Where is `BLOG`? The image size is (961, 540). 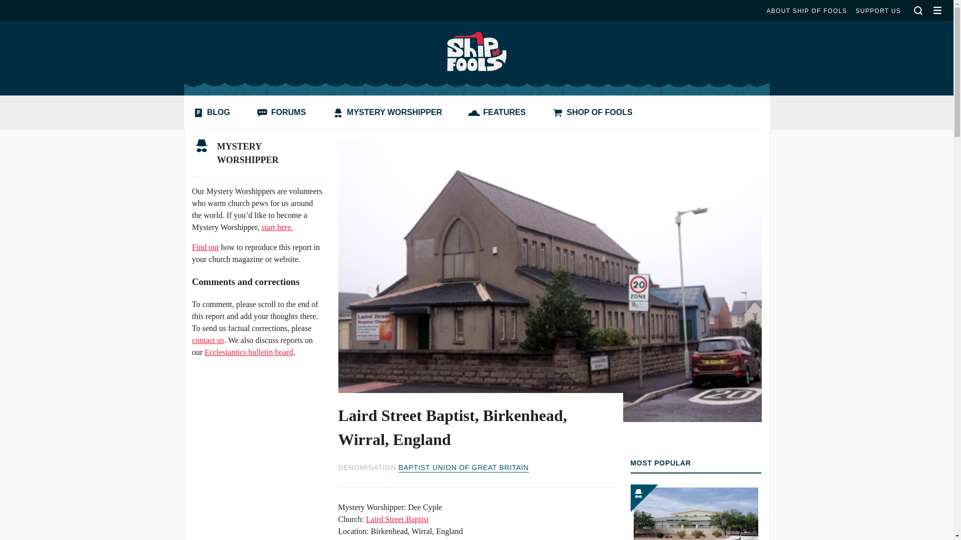 BLOG is located at coordinates (213, 112).